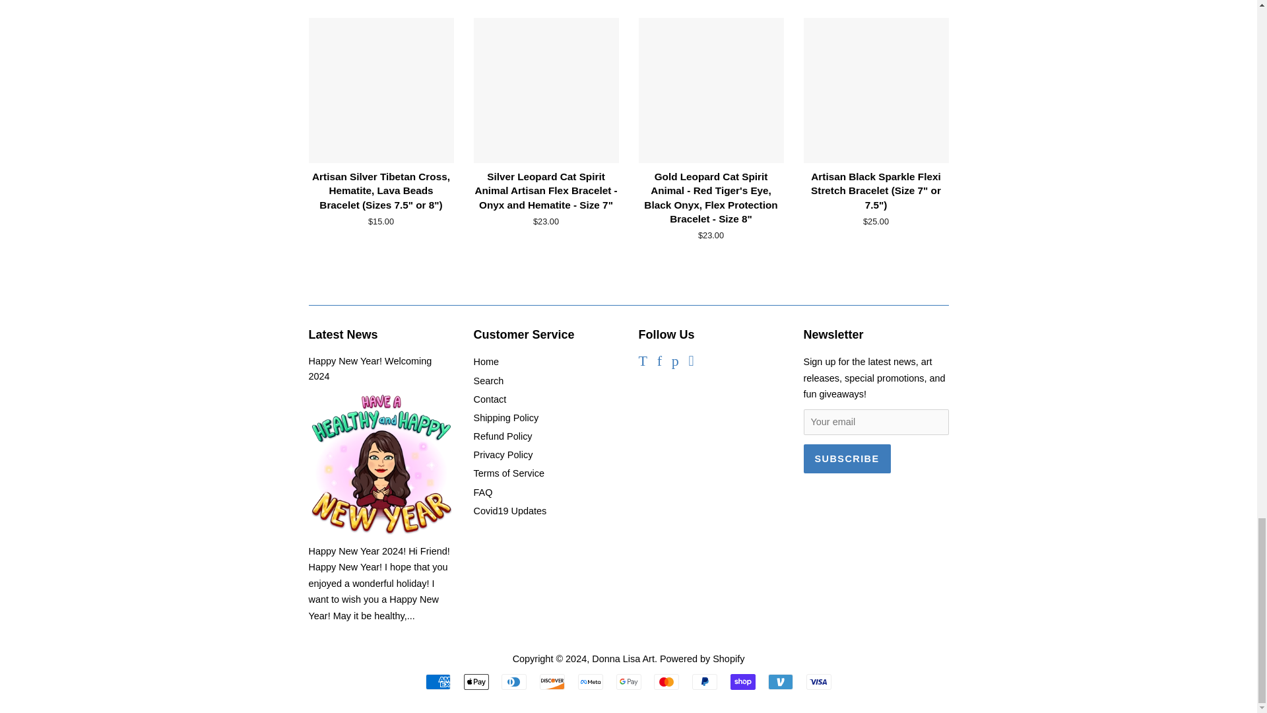 The height and width of the screenshot is (713, 1267). What do you see at coordinates (704, 681) in the screenshot?
I see `PayPal` at bounding box center [704, 681].